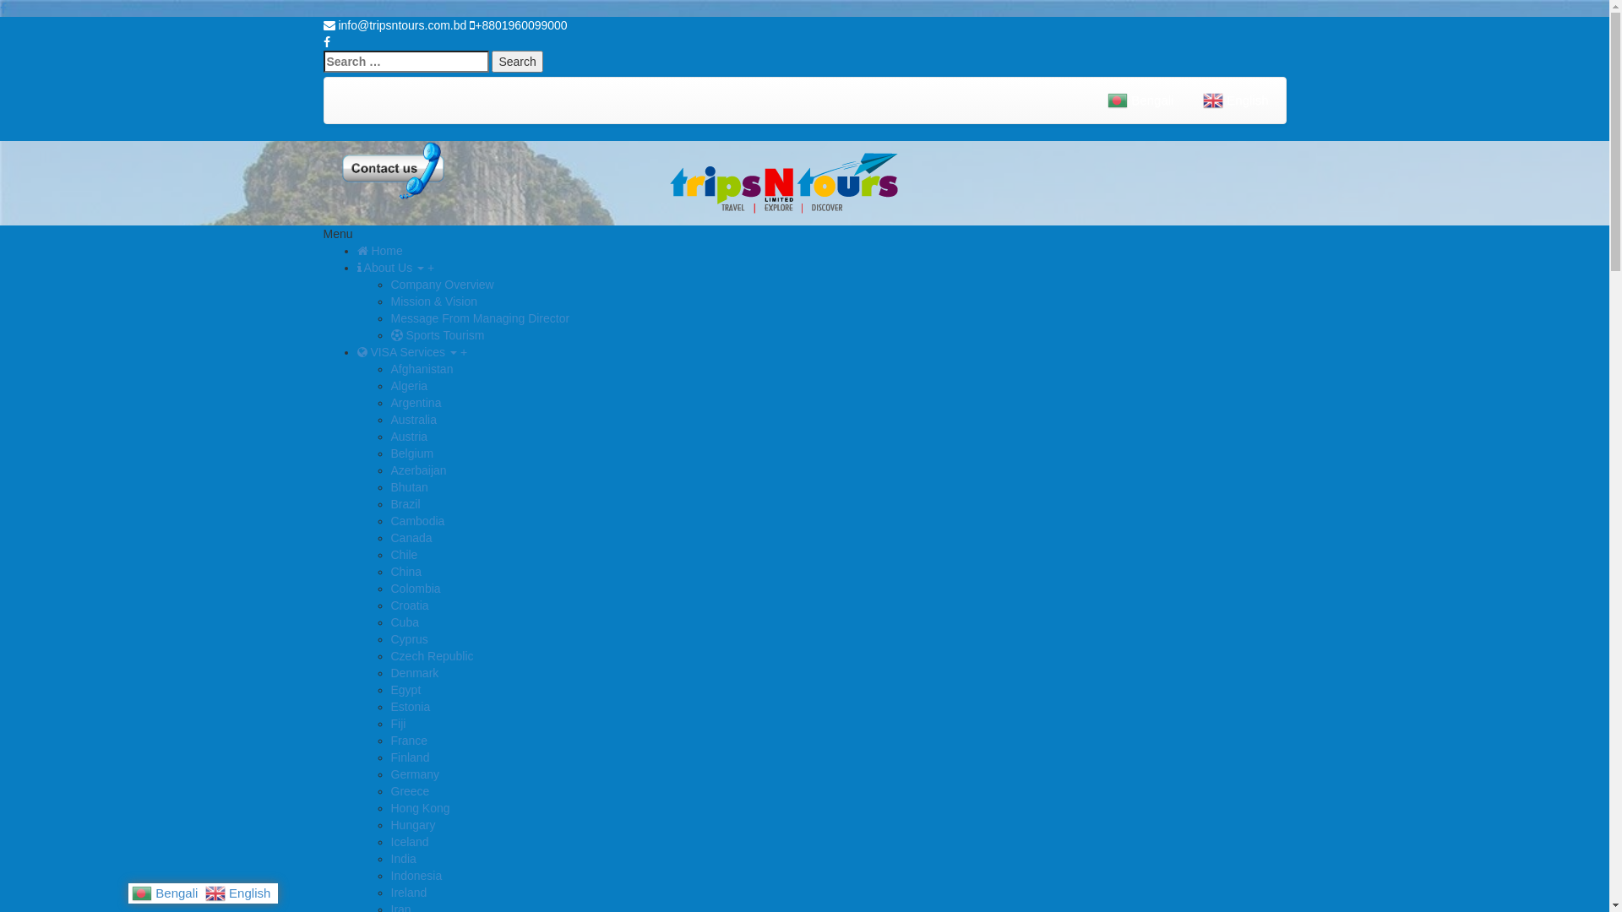 Image resolution: width=1622 pixels, height=912 pixels. I want to click on Australia, so click(413, 420).